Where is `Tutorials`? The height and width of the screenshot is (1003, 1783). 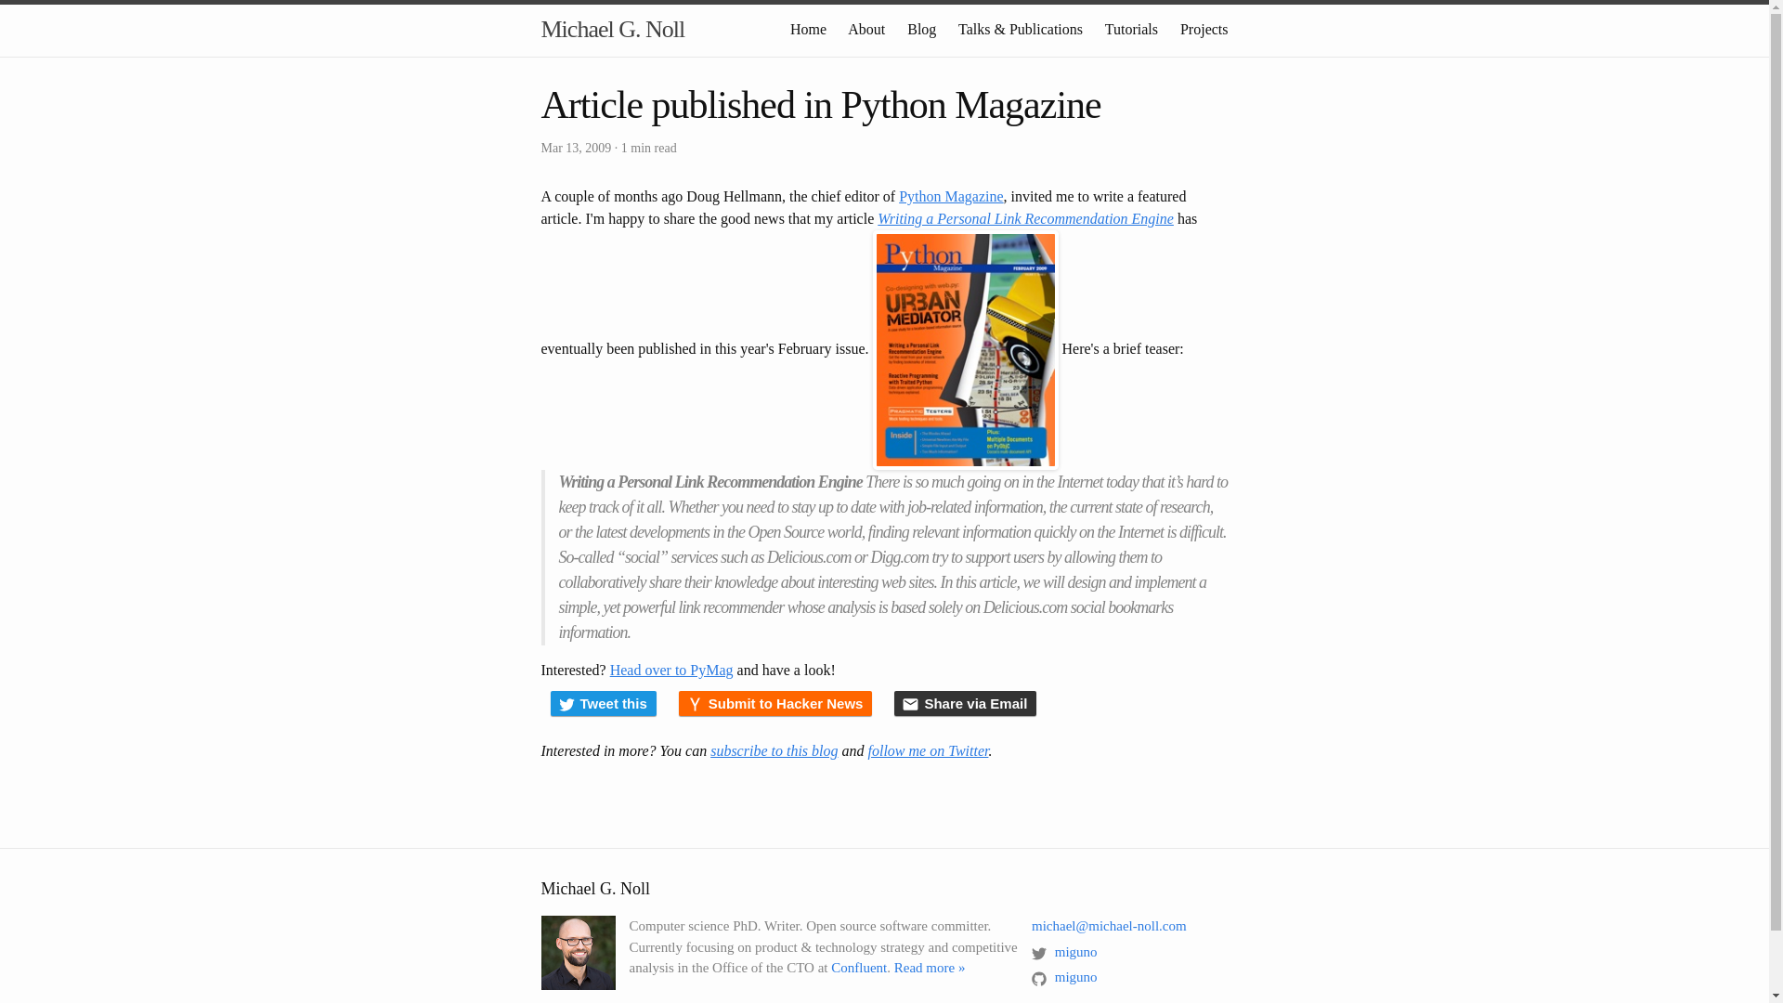 Tutorials is located at coordinates (1131, 28).